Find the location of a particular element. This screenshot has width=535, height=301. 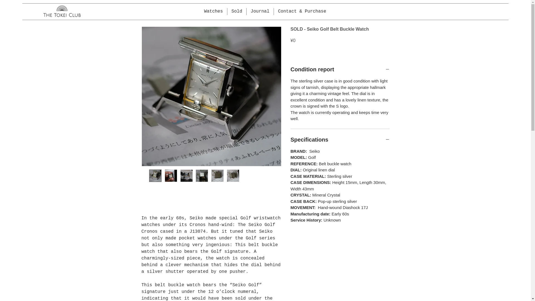

Condition report is located at coordinates (340, 69).